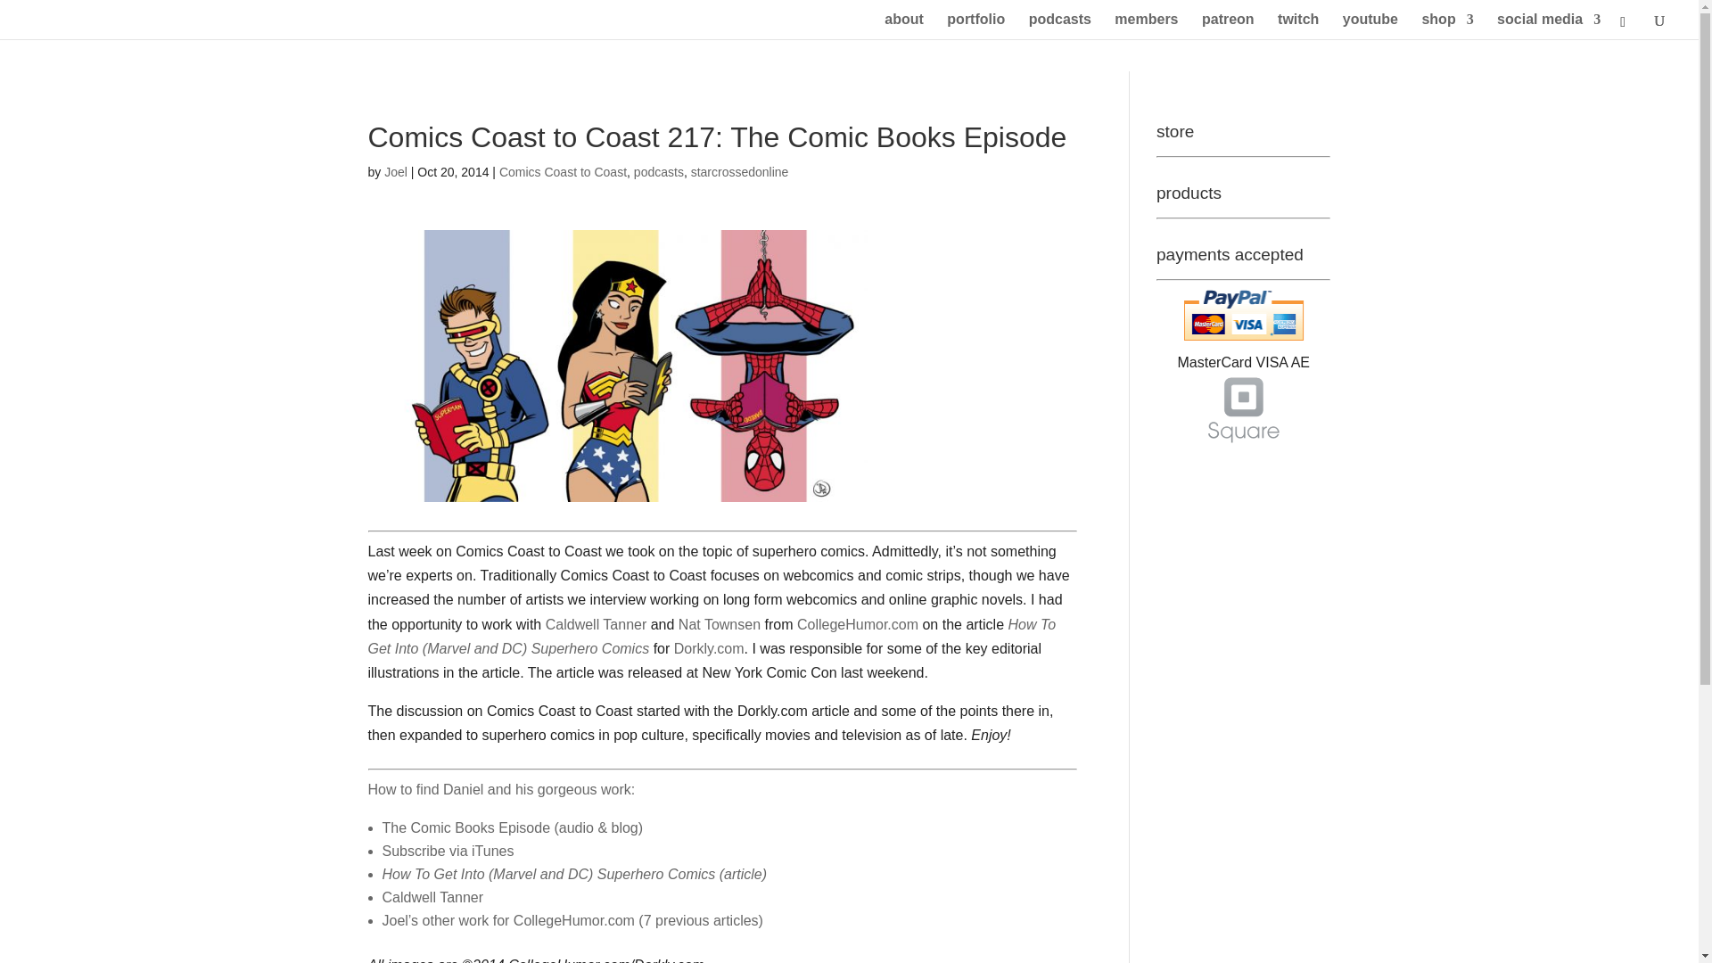 The image size is (1712, 963). I want to click on Caldwell Tanner, so click(432, 897).